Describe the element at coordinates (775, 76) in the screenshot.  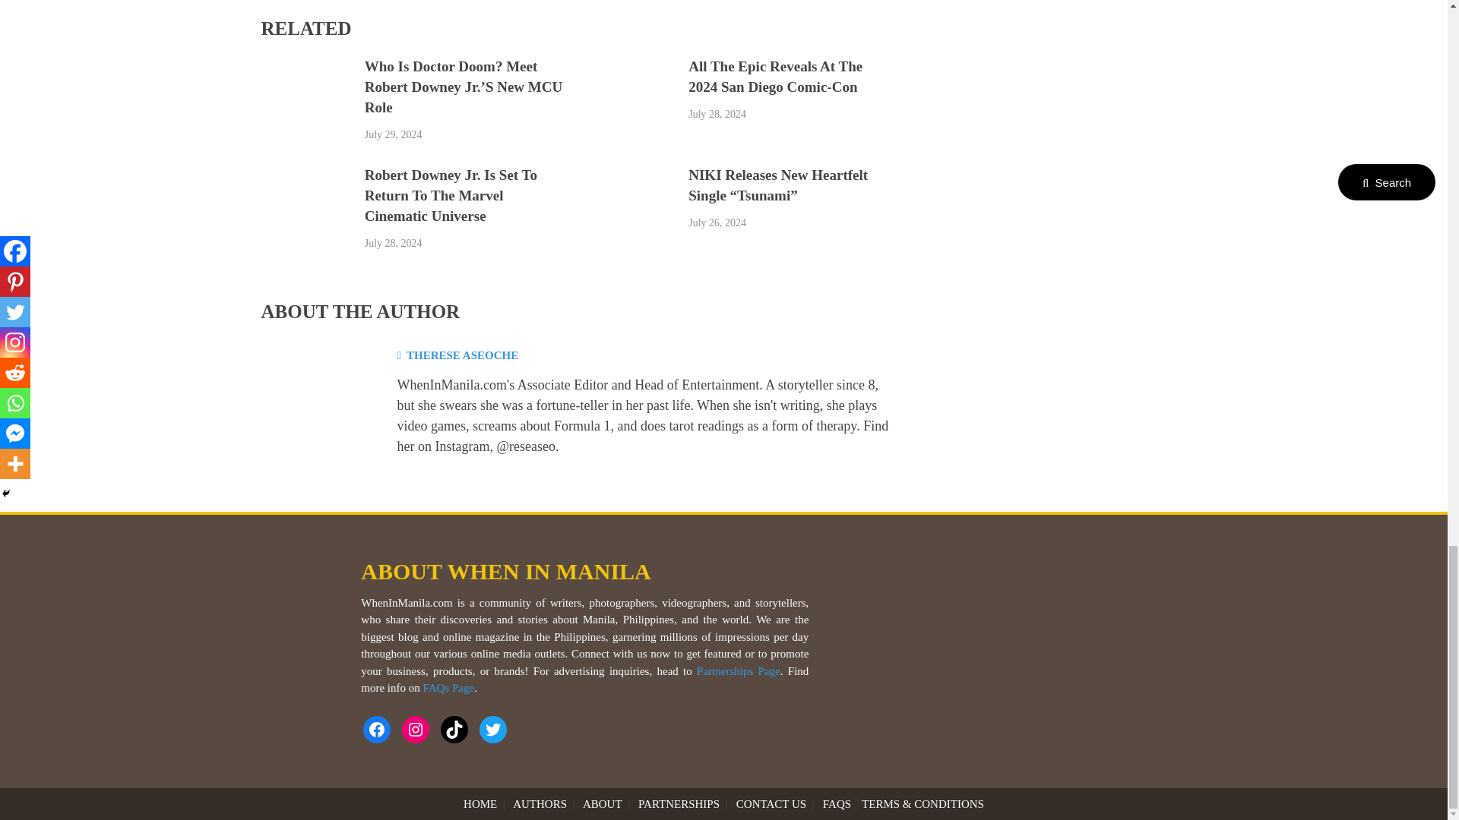
I see `All the Epic Reveals at the 2024 San Diego Comic-Con` at that location.